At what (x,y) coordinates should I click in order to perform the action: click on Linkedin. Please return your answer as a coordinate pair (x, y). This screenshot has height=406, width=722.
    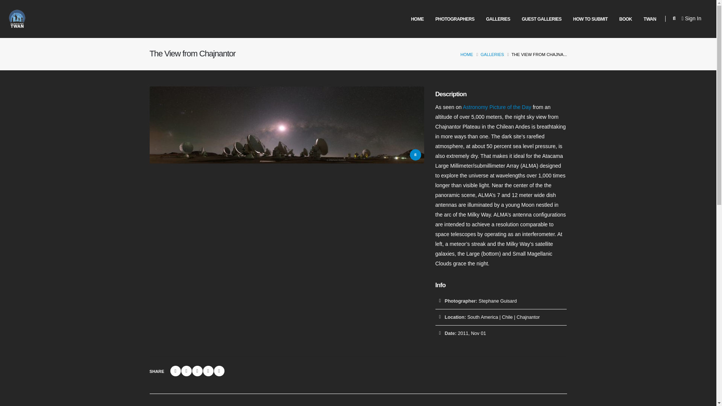
    Looking at the image, I should click on (184, 371).